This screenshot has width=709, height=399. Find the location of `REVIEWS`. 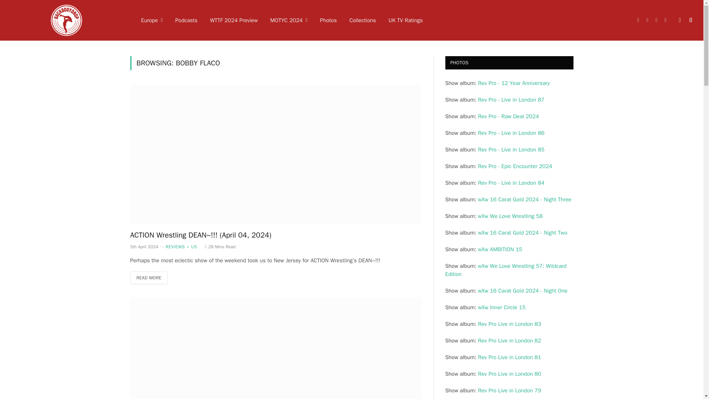

REVIEWS is located at coordinates (175, 247).